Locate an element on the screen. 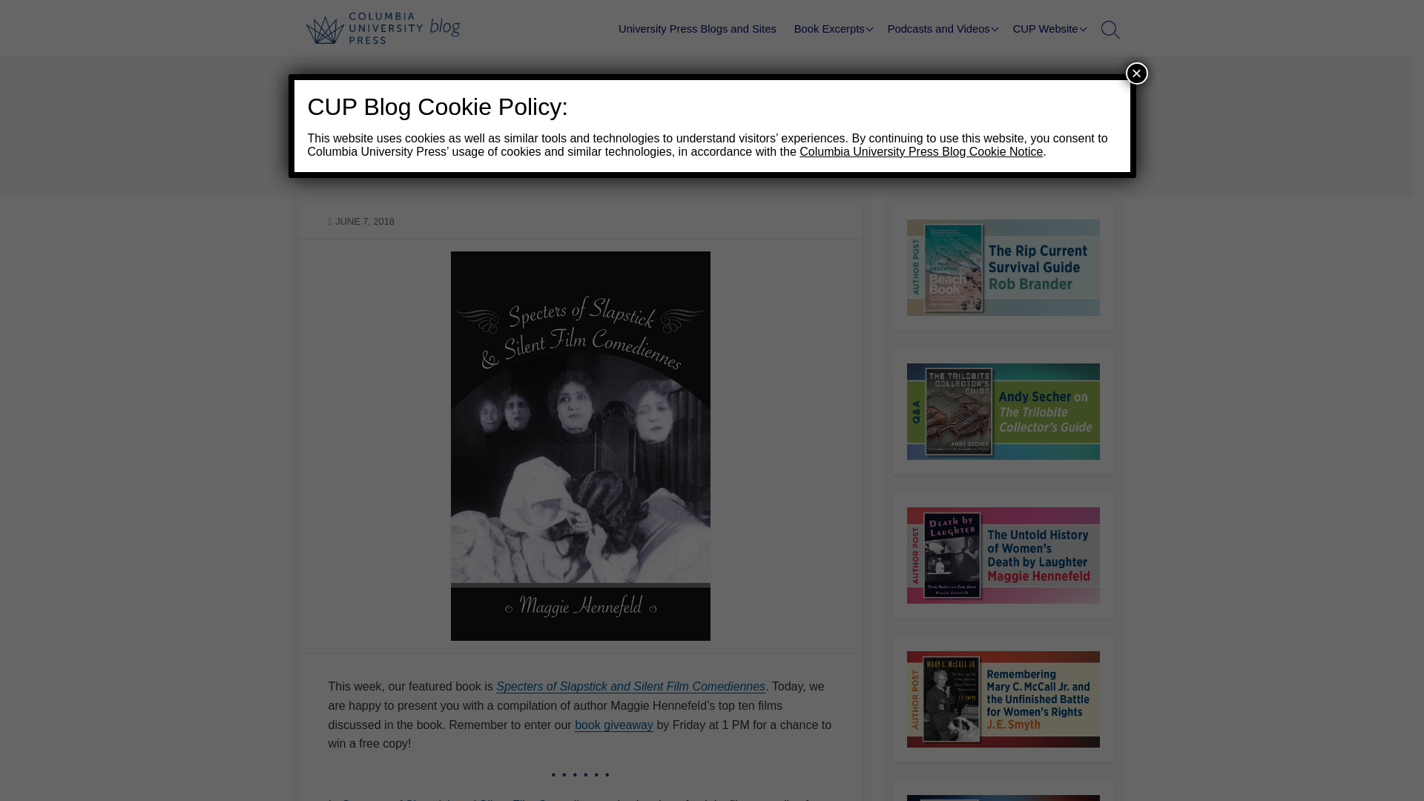 Image resolution: width=1424 pixels, height=801 pixels. Film is located at coordinates (623, 111).